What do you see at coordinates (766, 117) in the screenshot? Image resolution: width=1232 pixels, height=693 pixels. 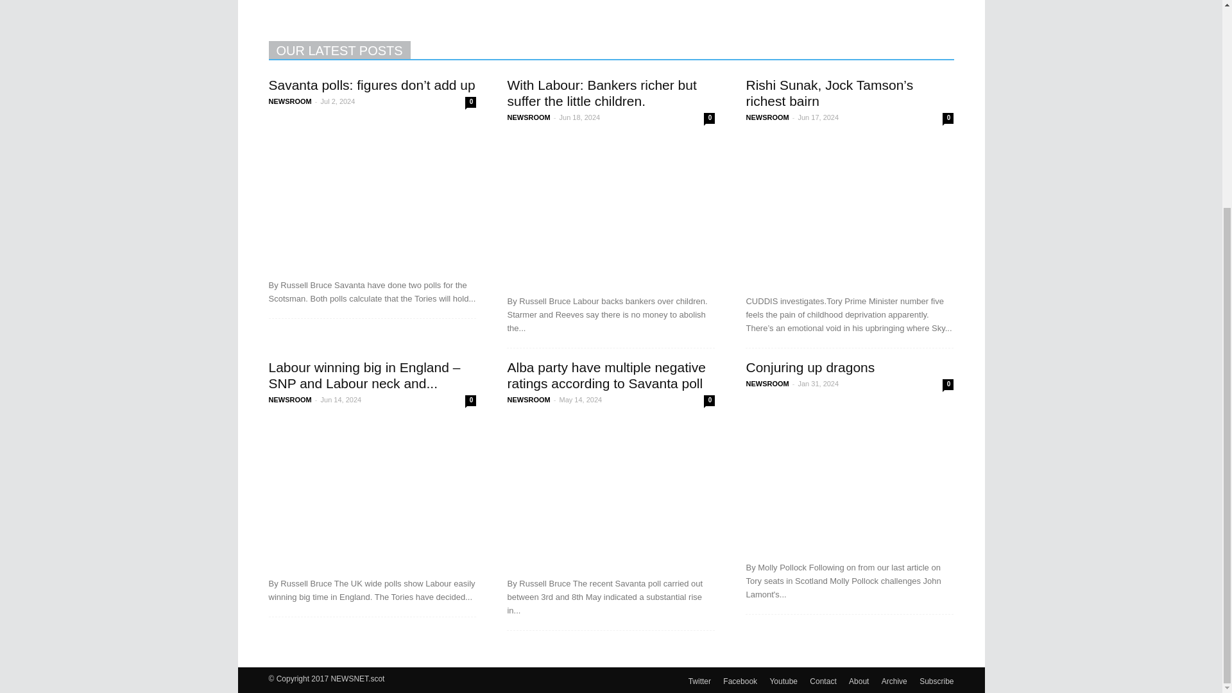 I see `NEWSROOM` at bounding box center [766, 117].